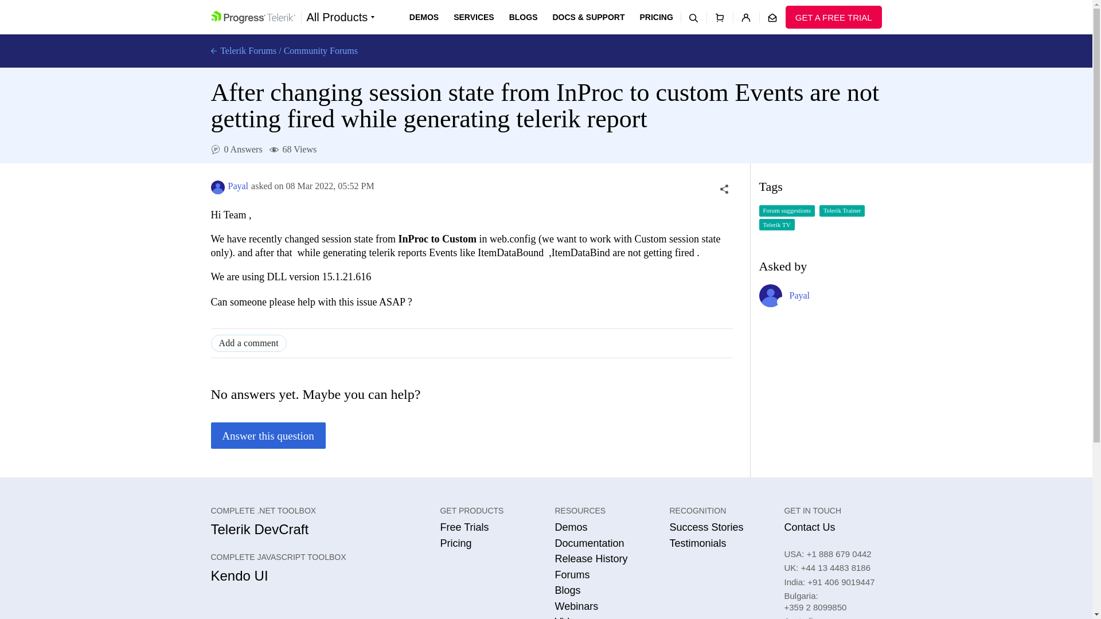 The height and width of the screenshot is (619, 1101). What do you see at coordinates (777, 225) in the screenshot?
I see `Telerik TV` at bounding box center [777, 225].